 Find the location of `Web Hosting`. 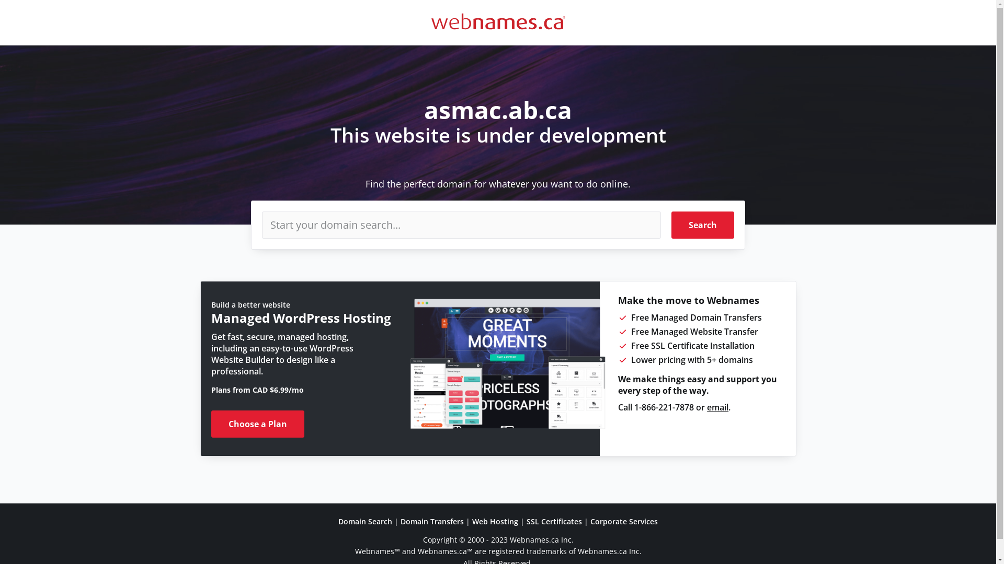

Web Hosting is located at coordinates (495, 521).